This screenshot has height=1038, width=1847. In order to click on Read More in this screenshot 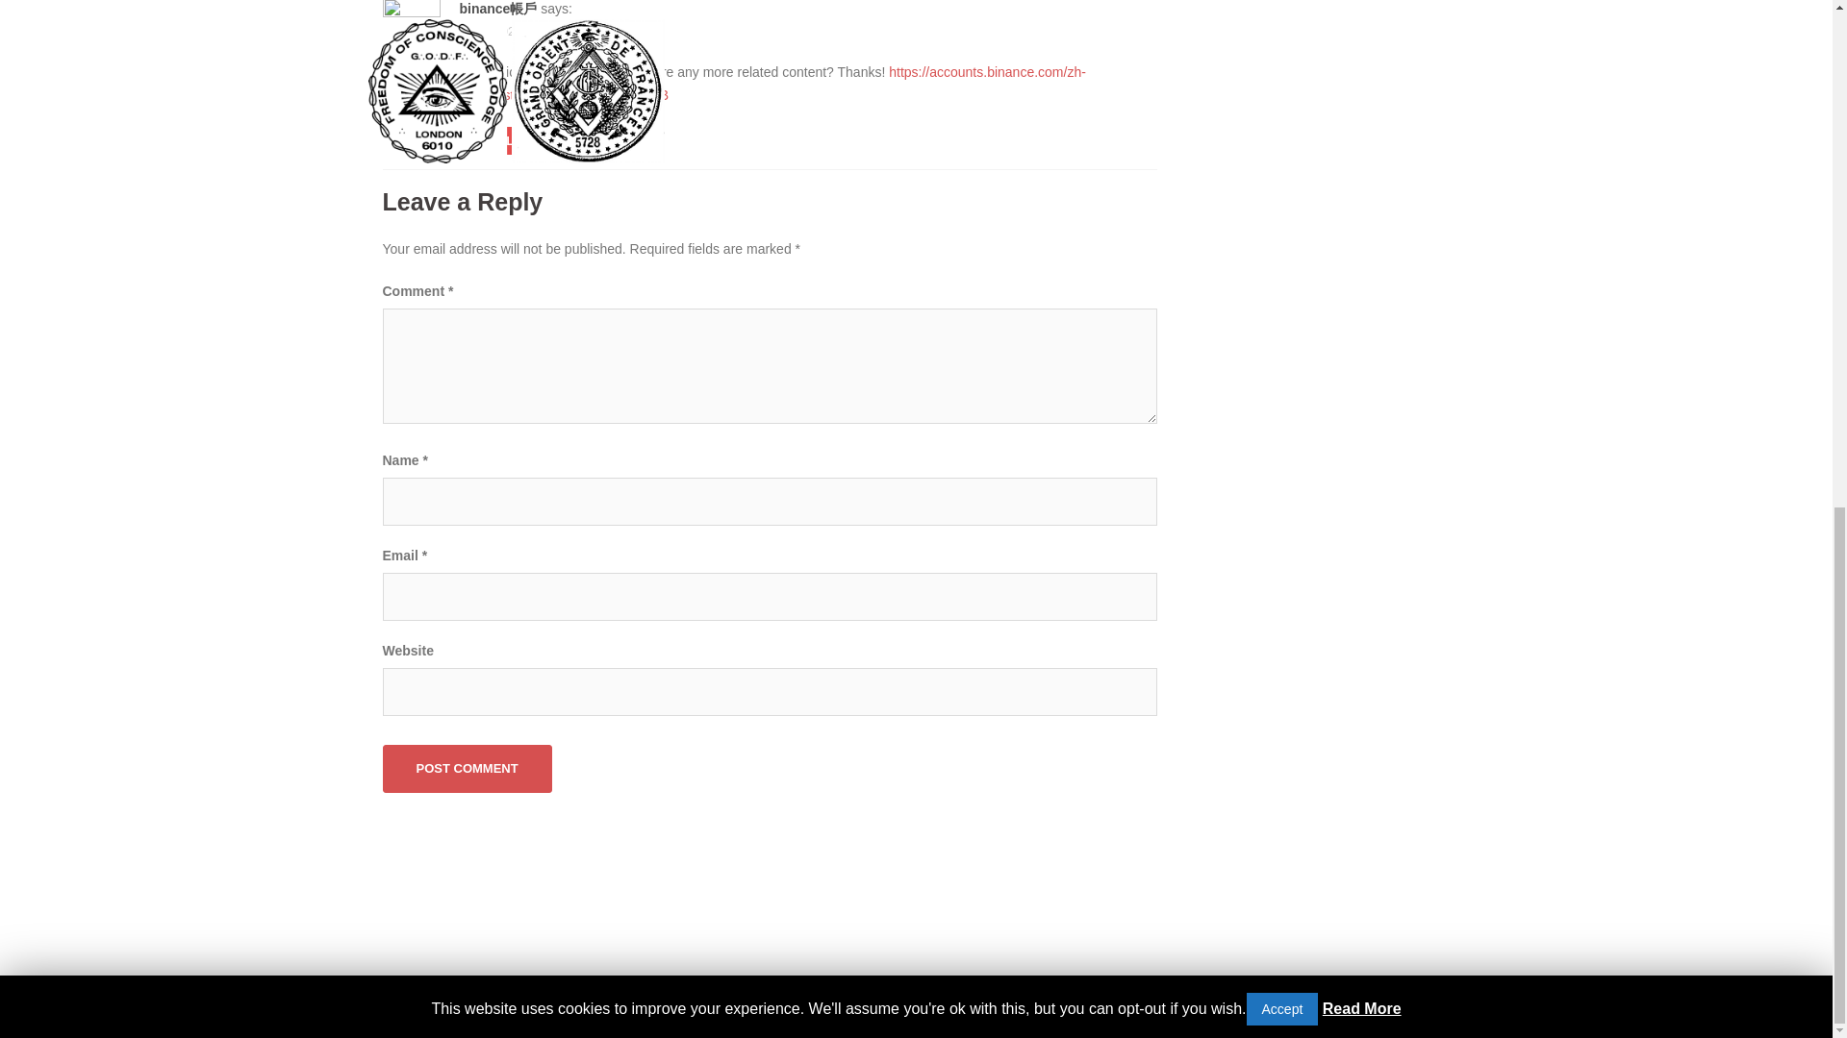, I will do `click(1362, 15)`.